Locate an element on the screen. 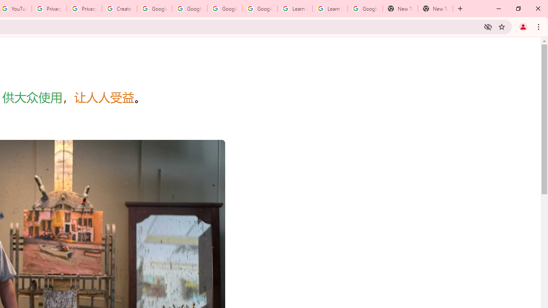 The image size is (548, 308). Google Account Help is located at coordinates (189, 9).